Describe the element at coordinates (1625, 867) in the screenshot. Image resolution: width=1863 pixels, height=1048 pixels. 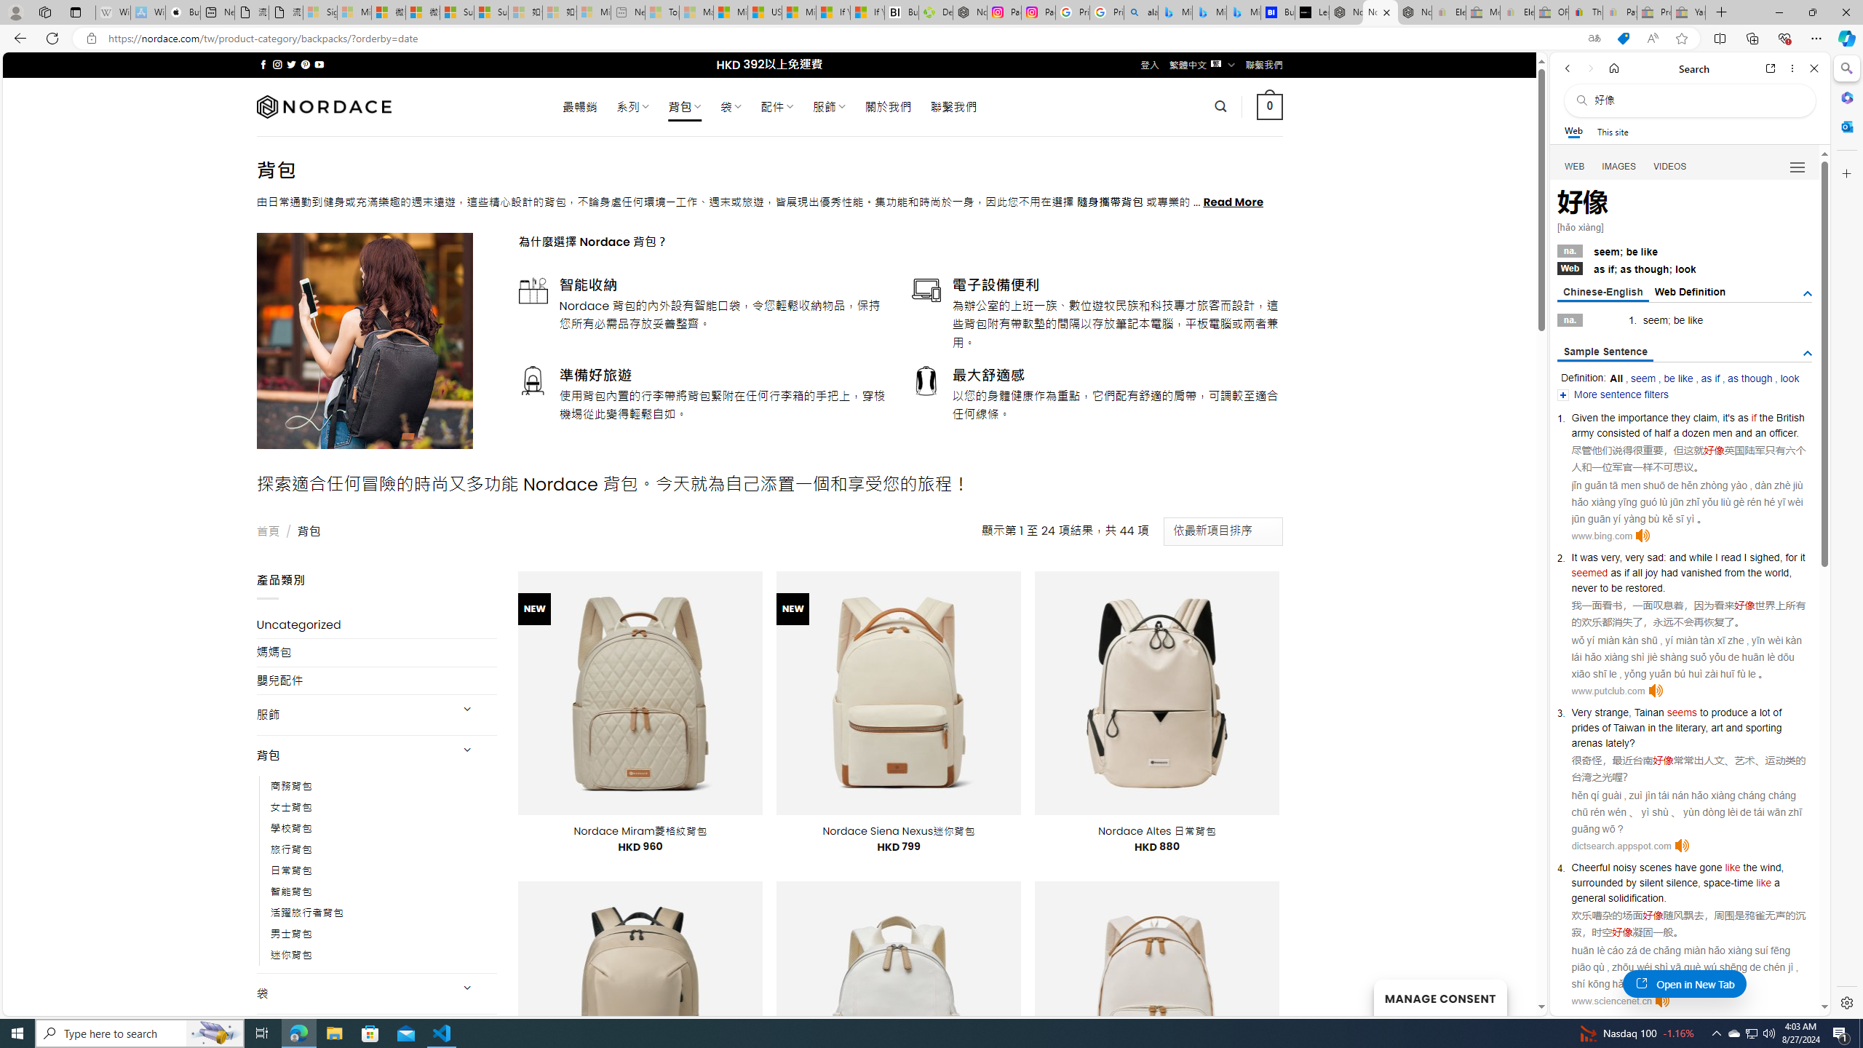
I see `noisy` at that location.